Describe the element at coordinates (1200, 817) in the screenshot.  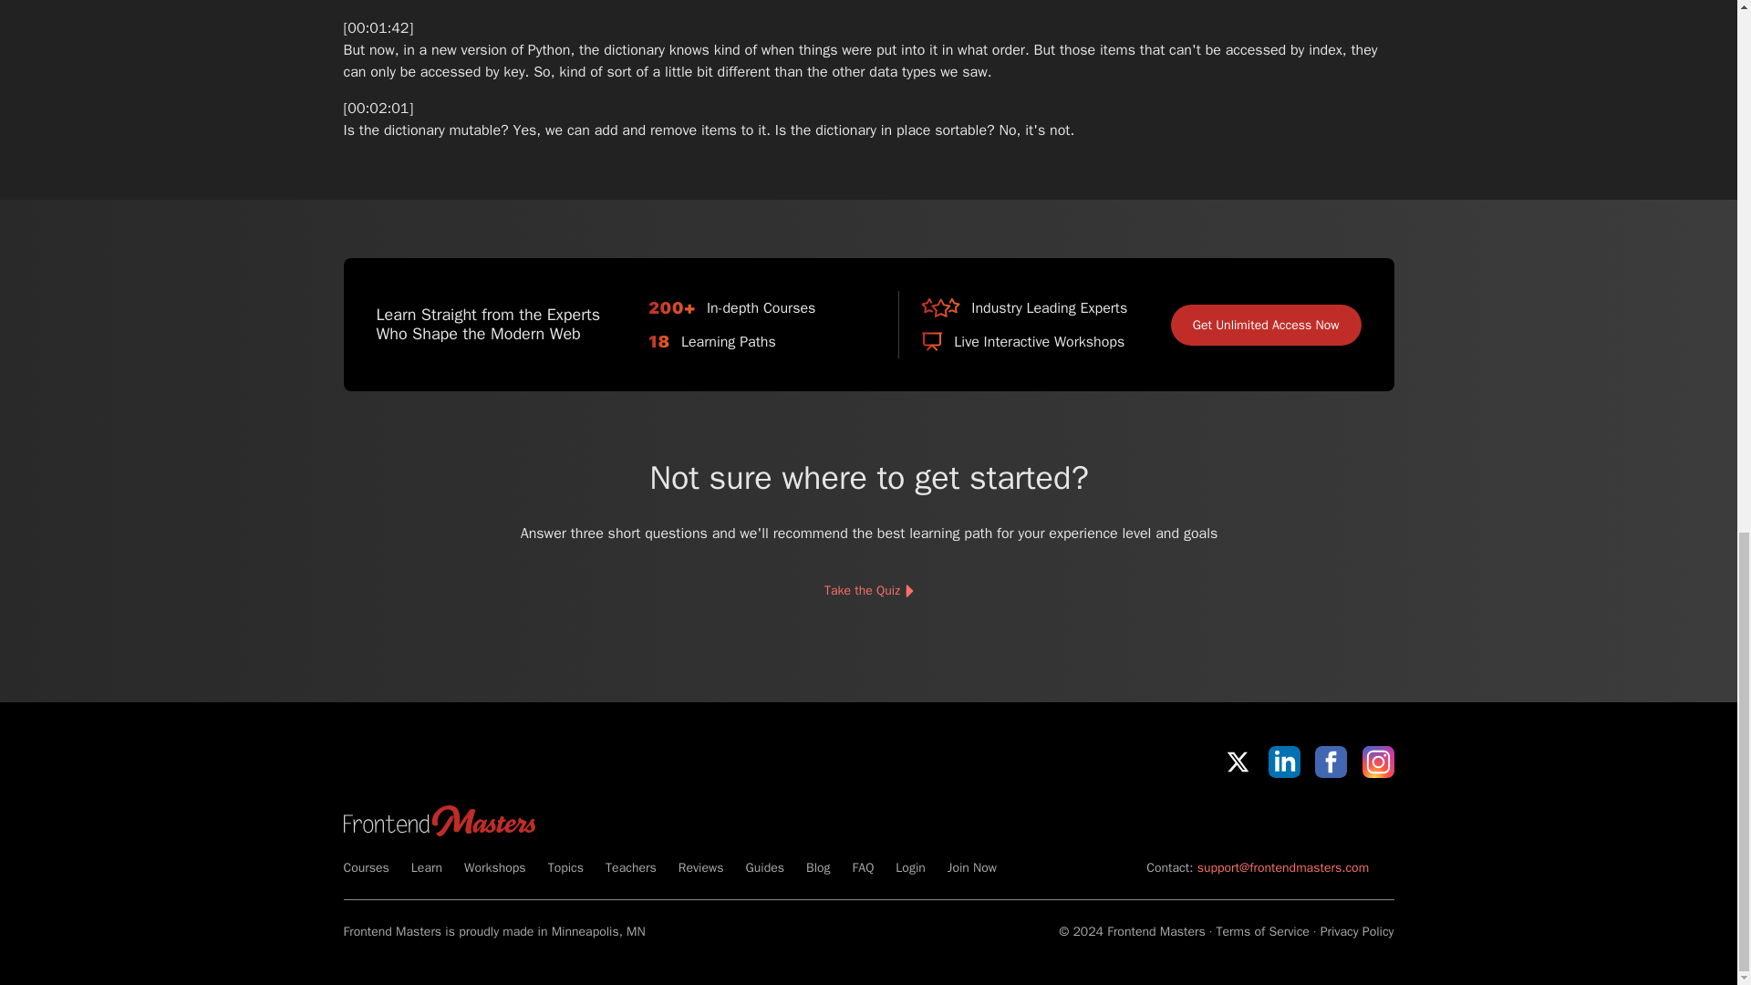
I see `Apple App Store` at that location.